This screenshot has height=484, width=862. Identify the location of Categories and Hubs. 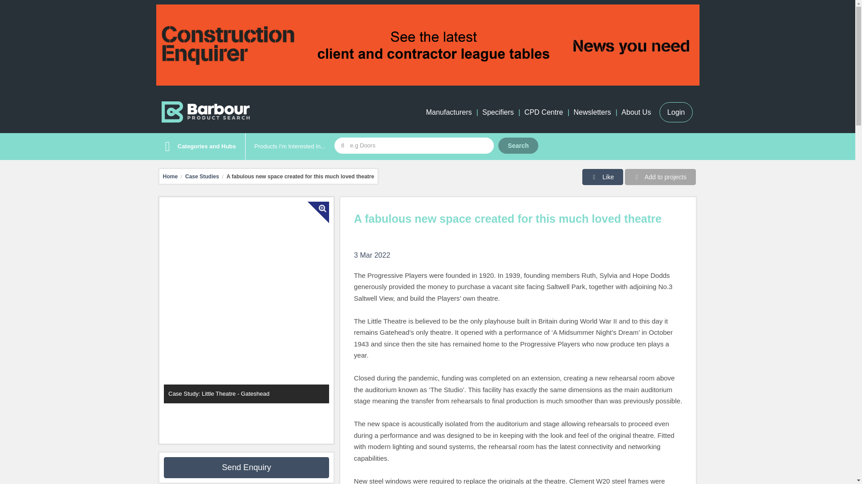
(198, 147).